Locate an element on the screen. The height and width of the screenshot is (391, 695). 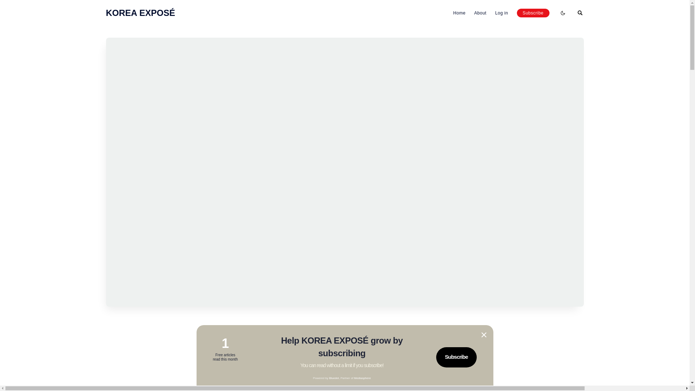
Log in is located at coordinates (501, 13).